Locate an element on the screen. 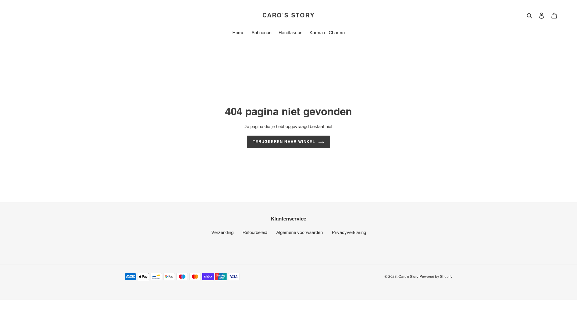 The width and height of the screenshot is (577, 324). Handtassen is located at coordinates (290, 33).